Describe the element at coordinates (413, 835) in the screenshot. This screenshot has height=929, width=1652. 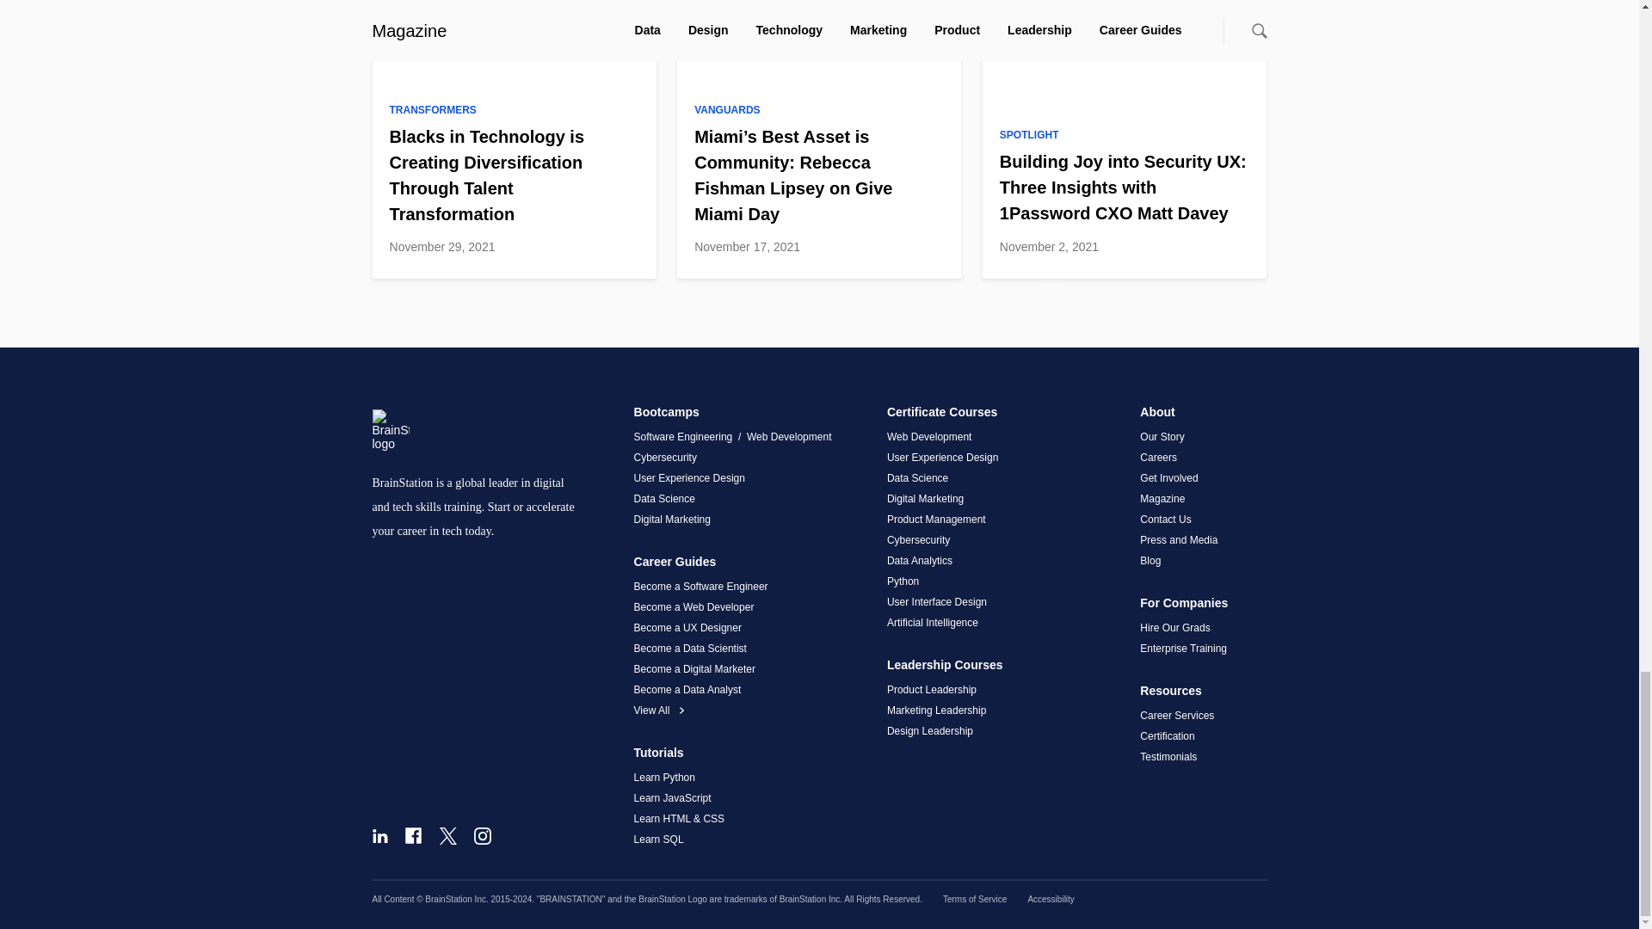
I see `BrainStation Facebook` at that location.